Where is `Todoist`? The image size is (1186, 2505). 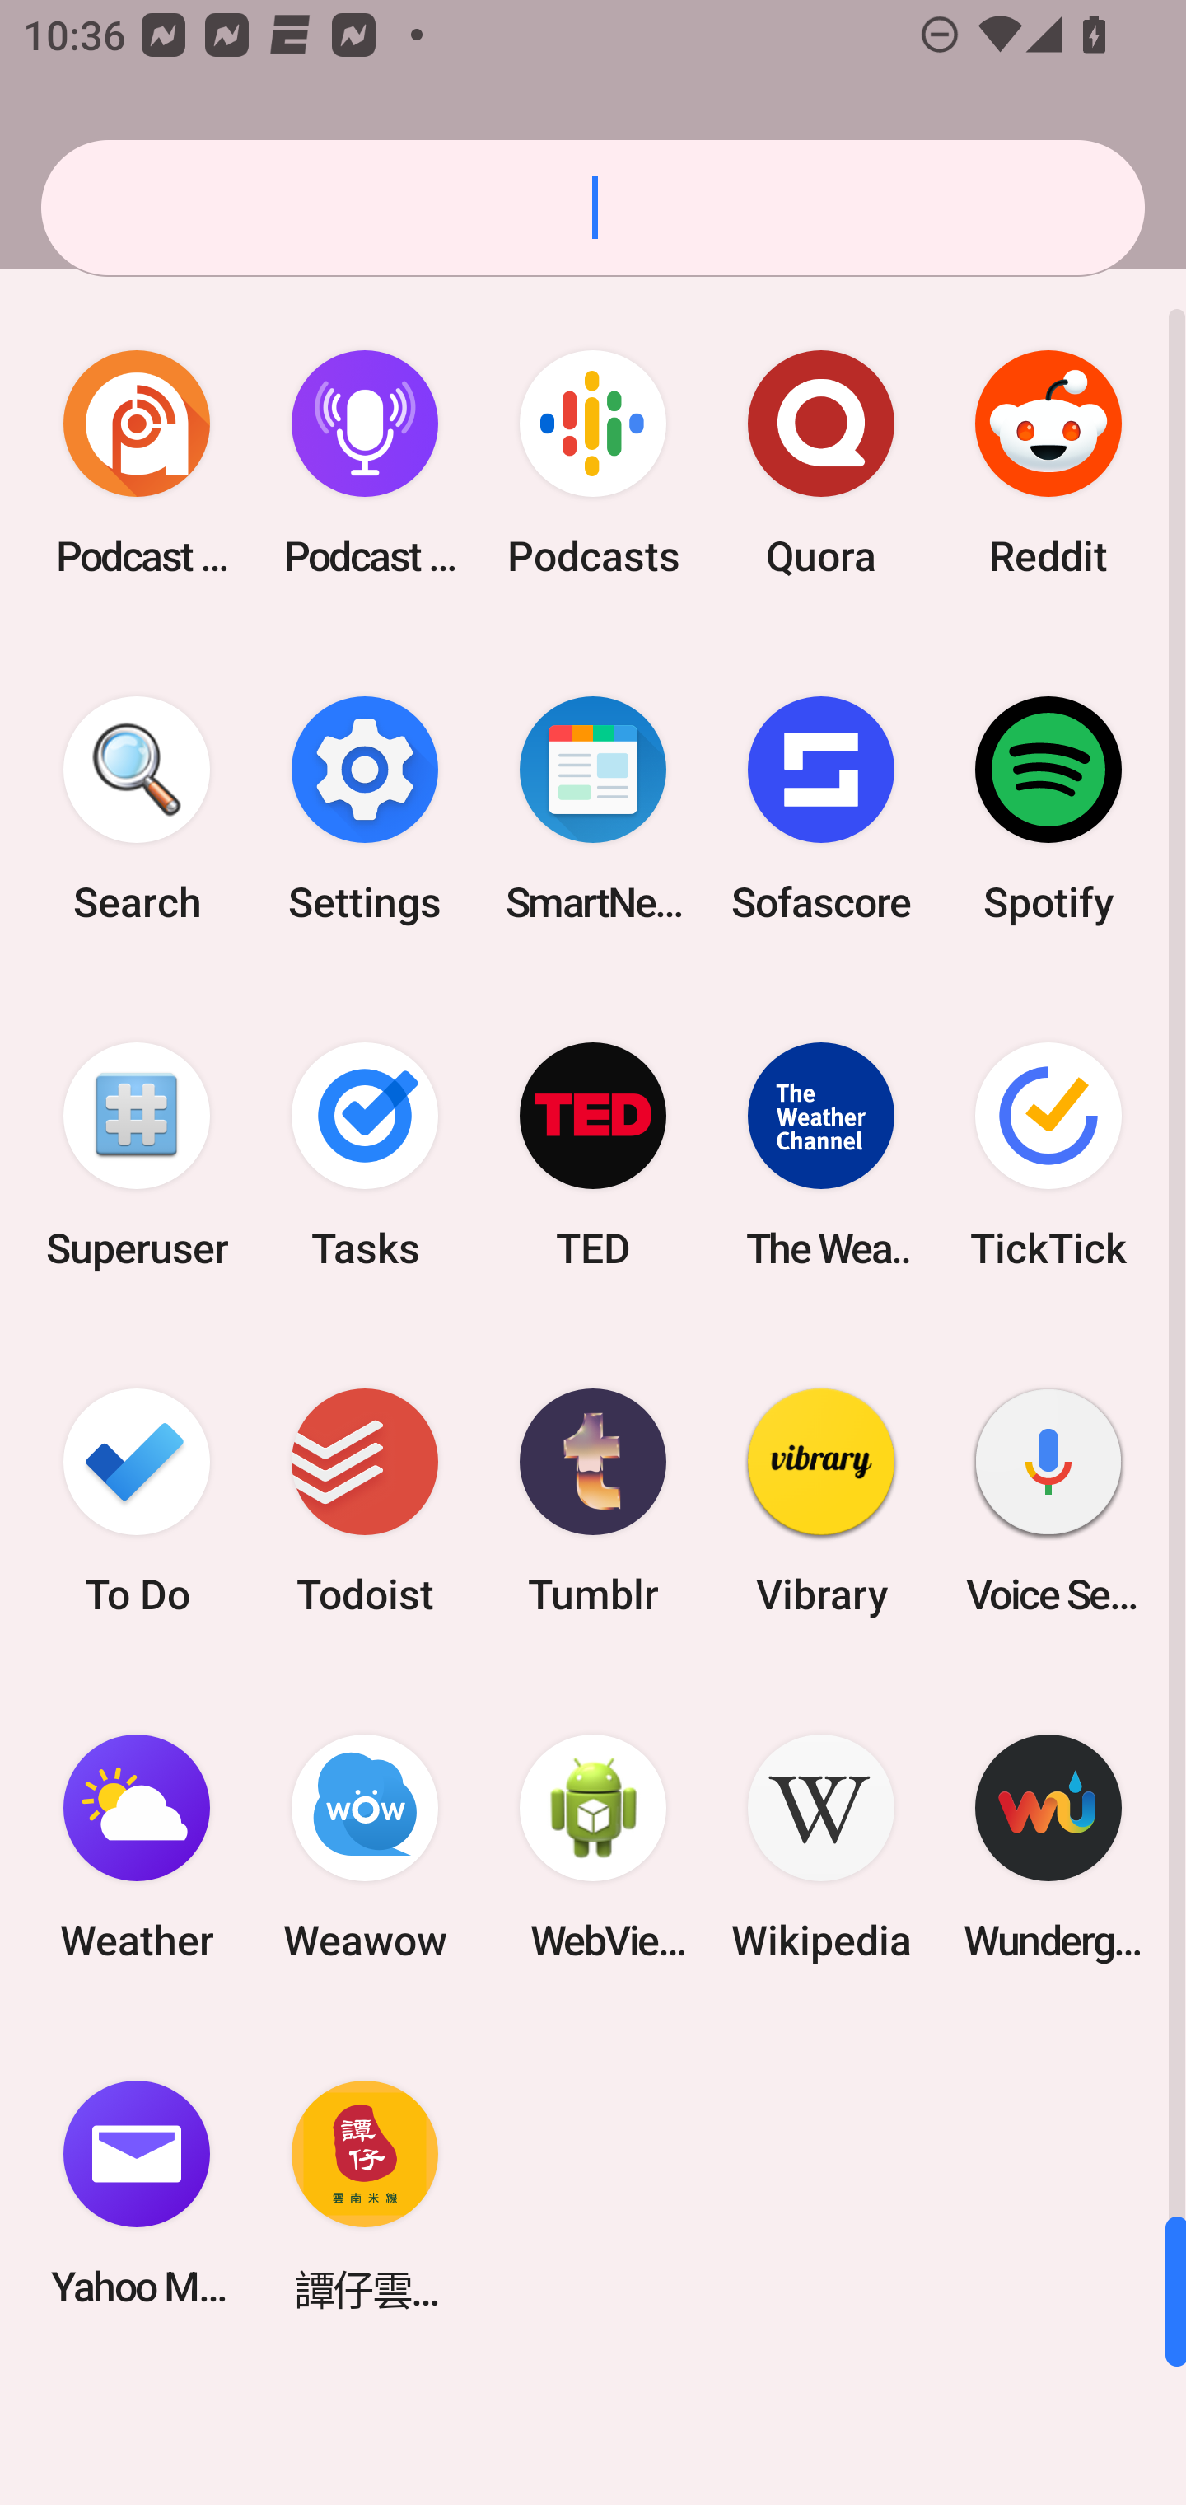 Todoist is located at coordinates (365, 1500).